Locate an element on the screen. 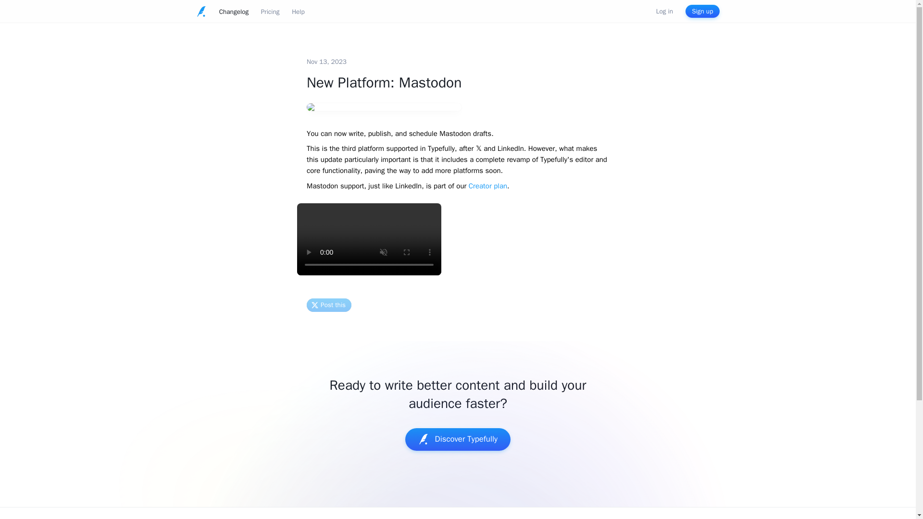  Help is located at coordinates (298, 12).